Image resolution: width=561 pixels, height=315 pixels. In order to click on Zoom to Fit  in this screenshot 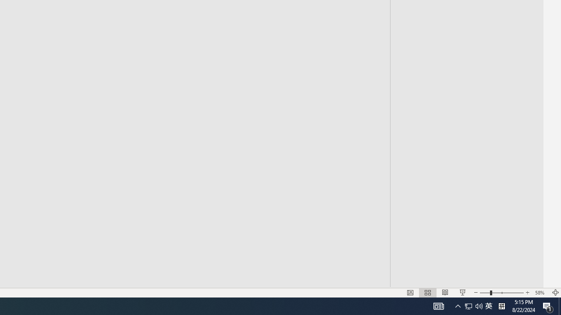, I will do `click(556, 292)`.